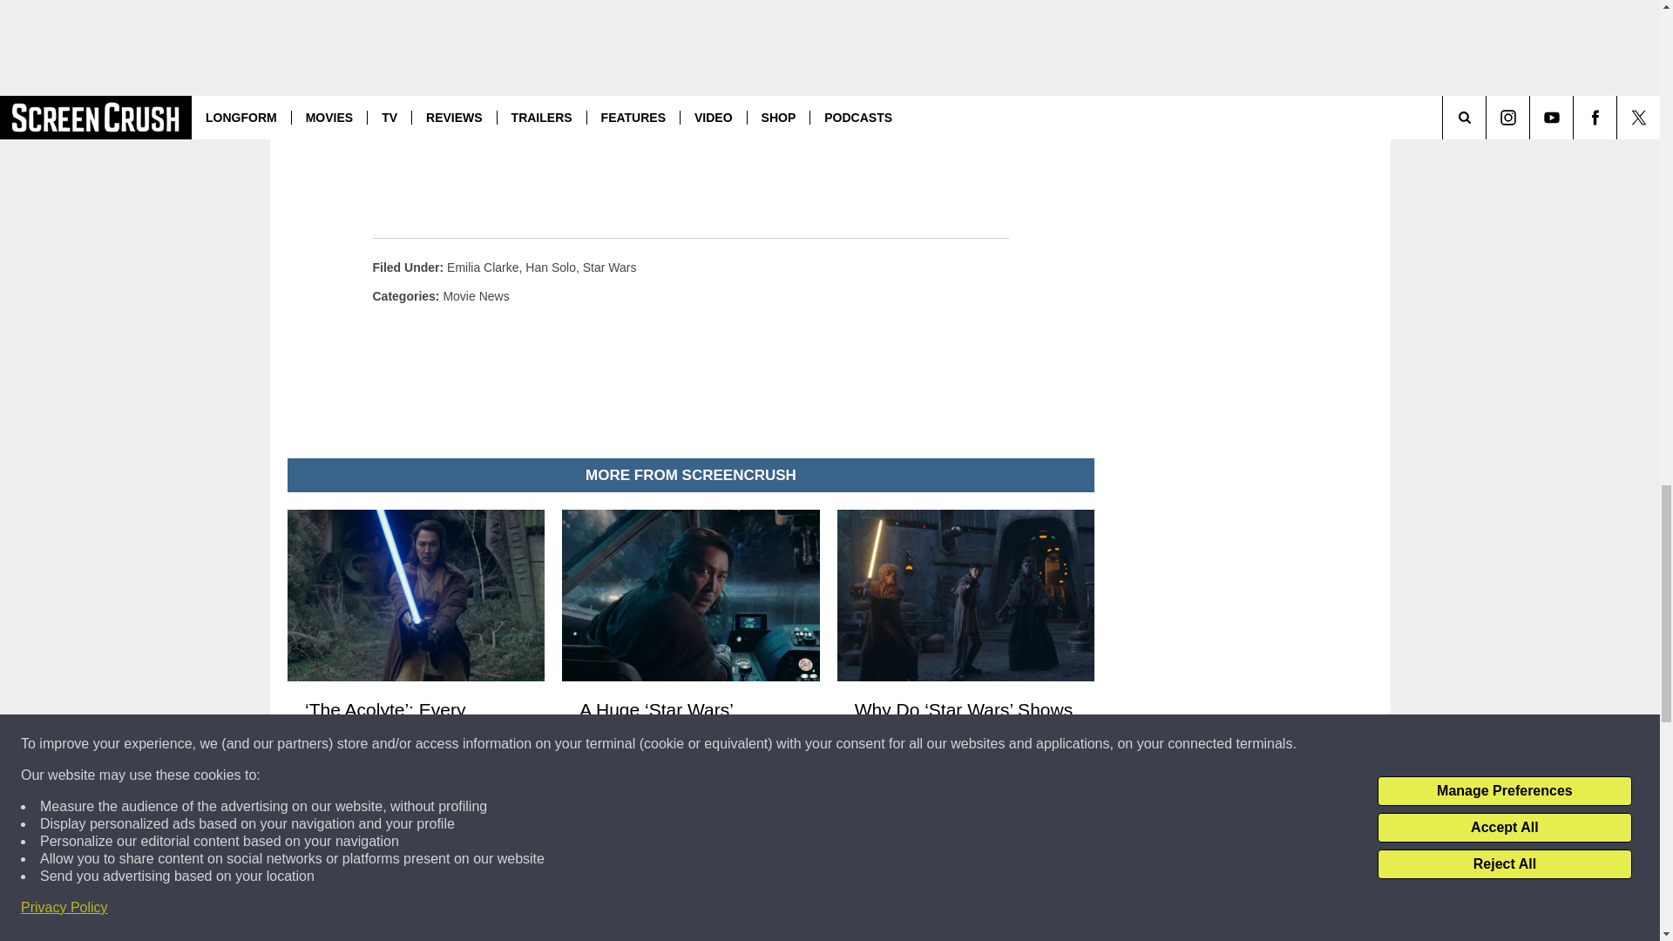  What do you see at coordinates (610, 267) in the screenshot?
I see `Star Wars` at bounding box center [610, 267].